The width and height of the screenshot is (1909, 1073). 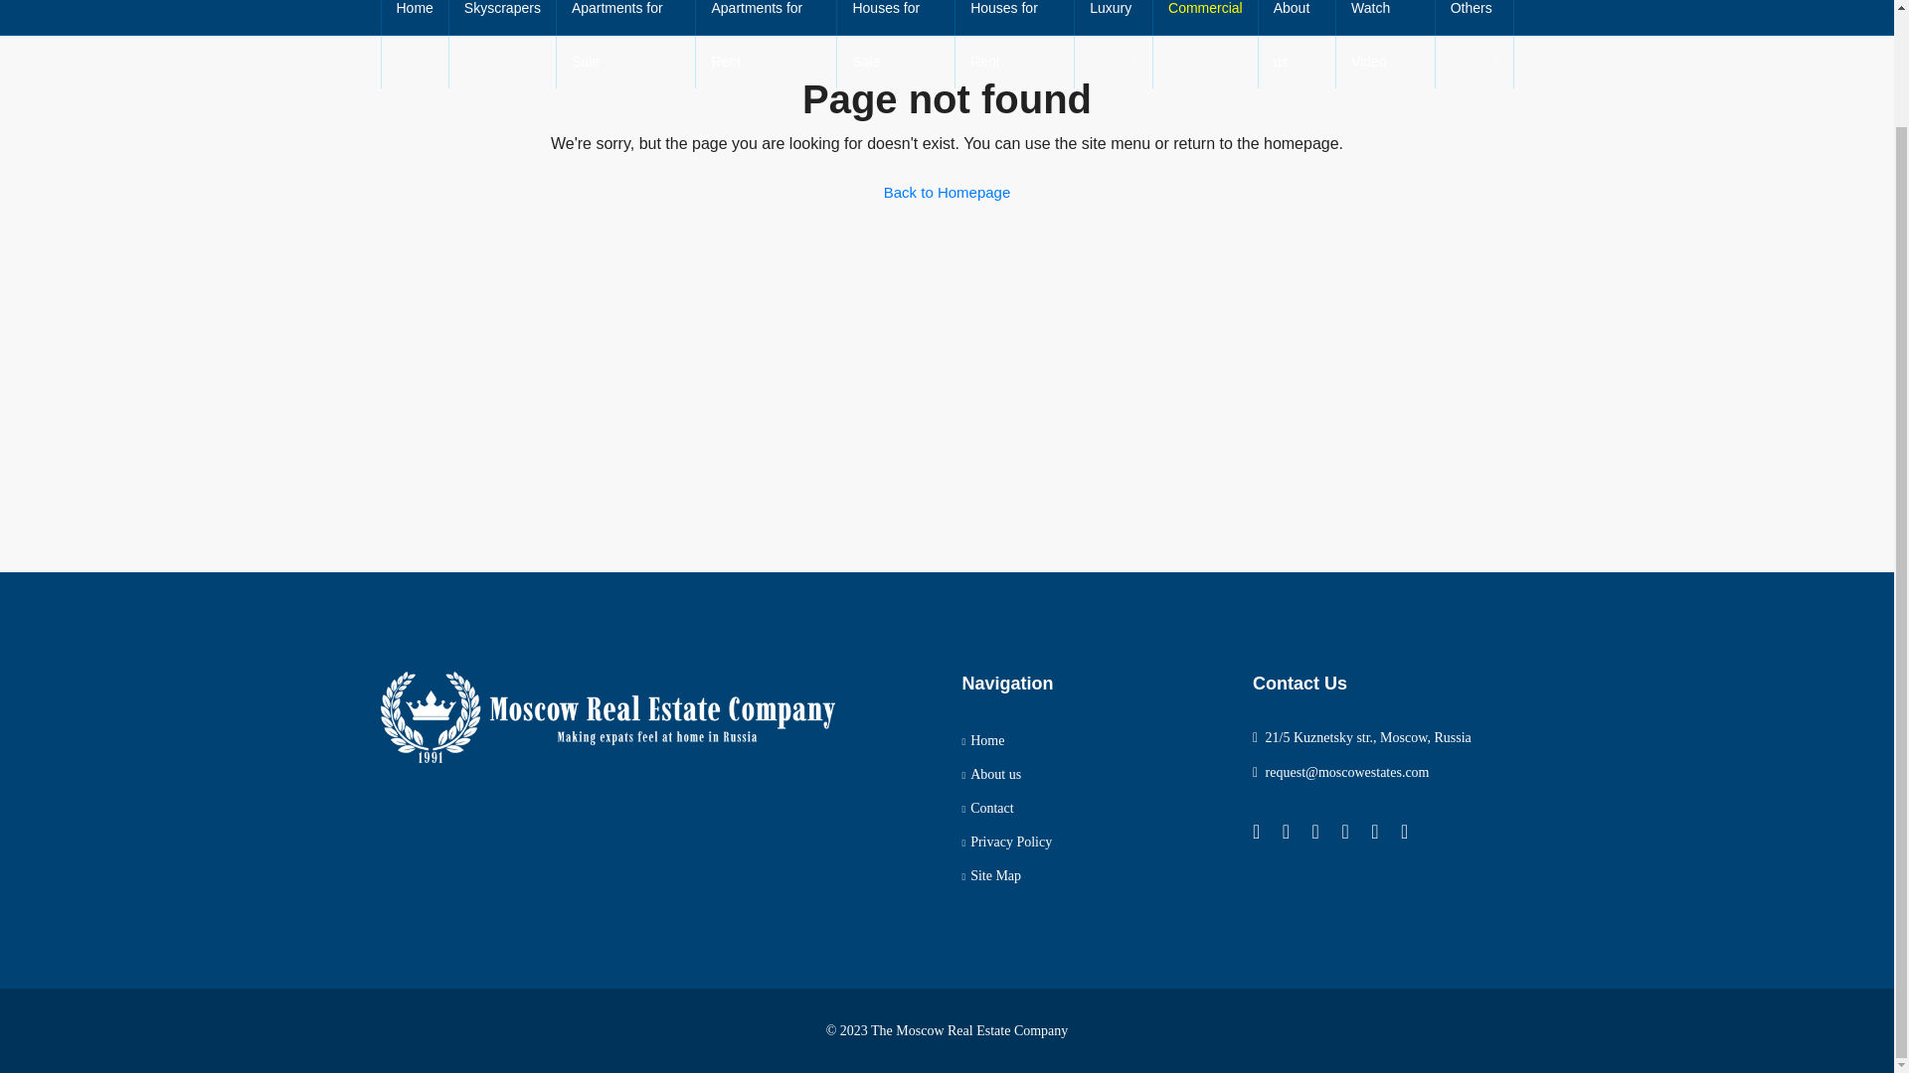 I want to click on Houses for Rent, so click(x=1014, y=44).